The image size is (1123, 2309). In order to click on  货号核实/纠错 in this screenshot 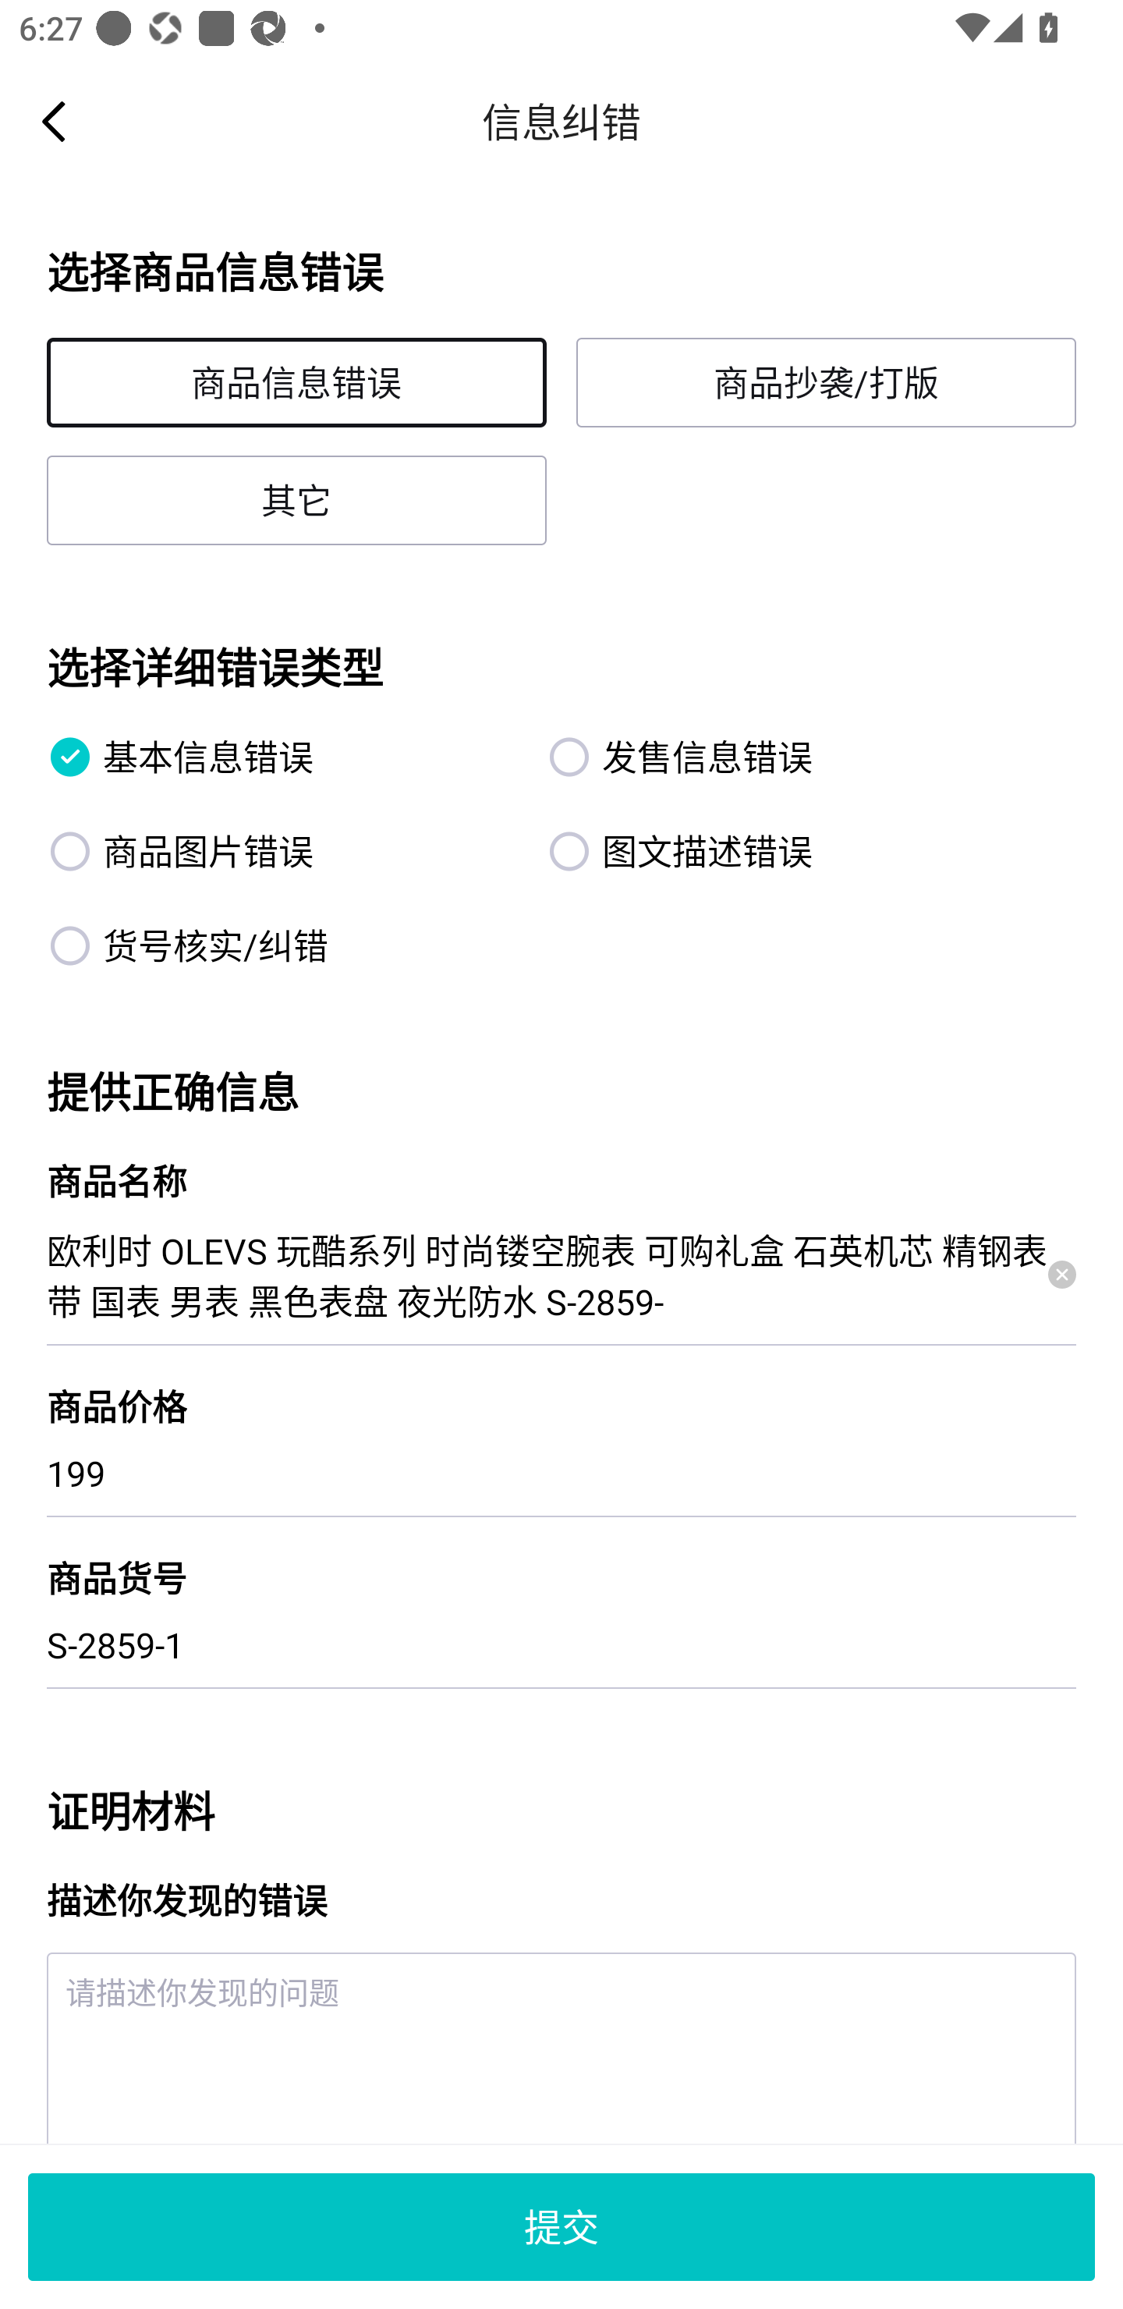, I will do `click(282, 945)`.